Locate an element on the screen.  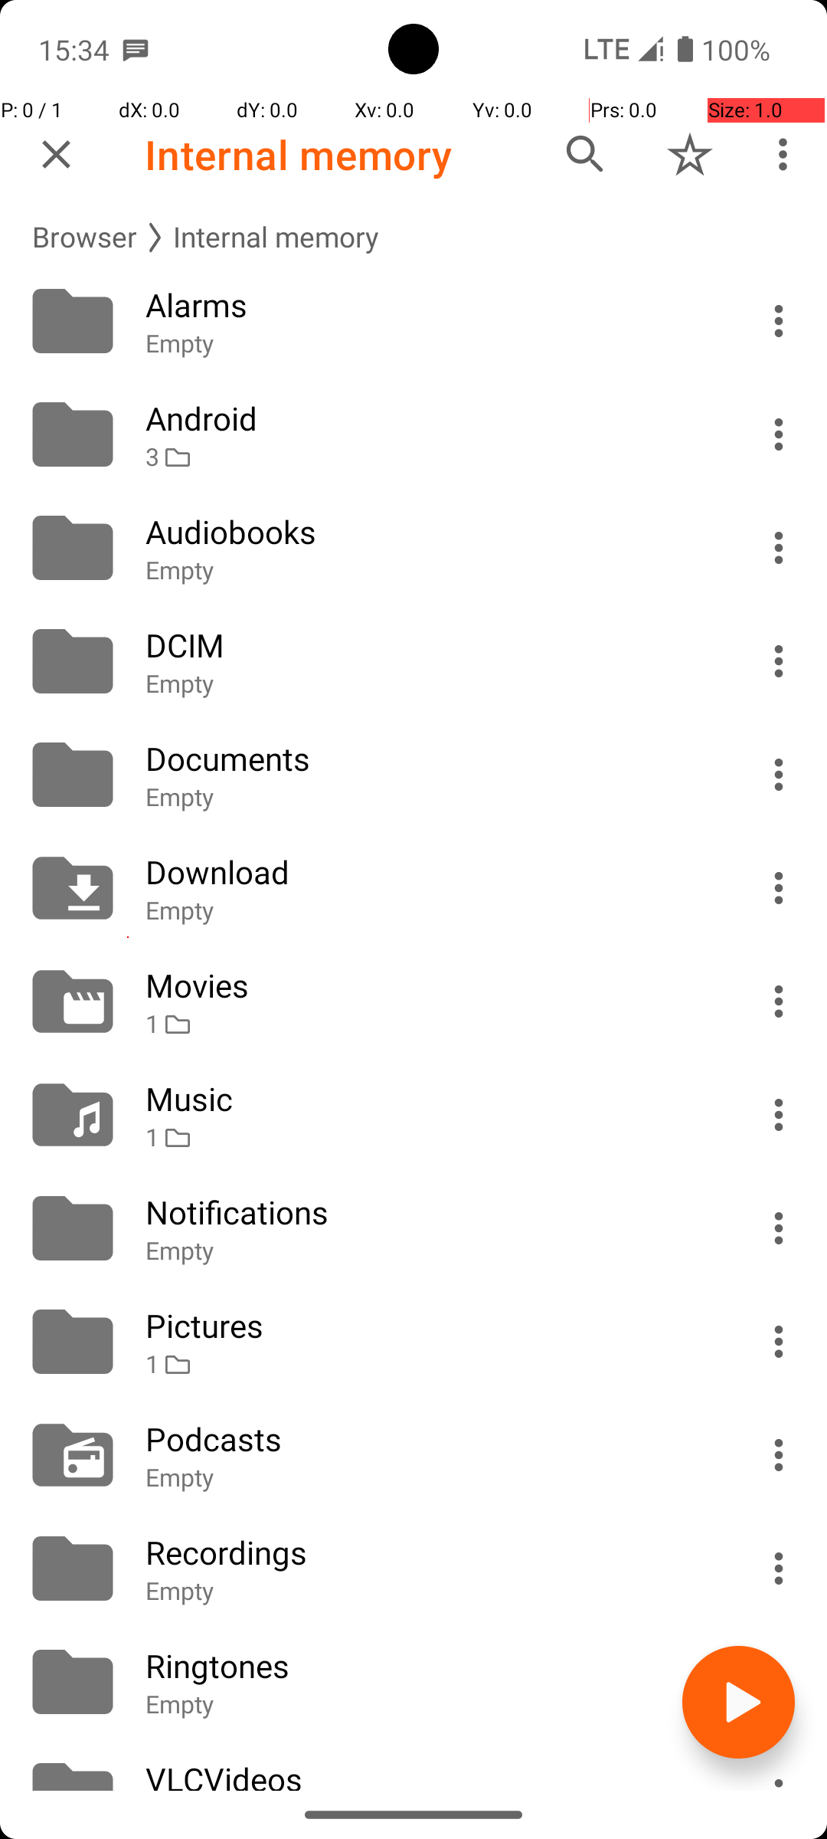
Folder: Music, 1 subfolder is located at coordinates (413, 1115).